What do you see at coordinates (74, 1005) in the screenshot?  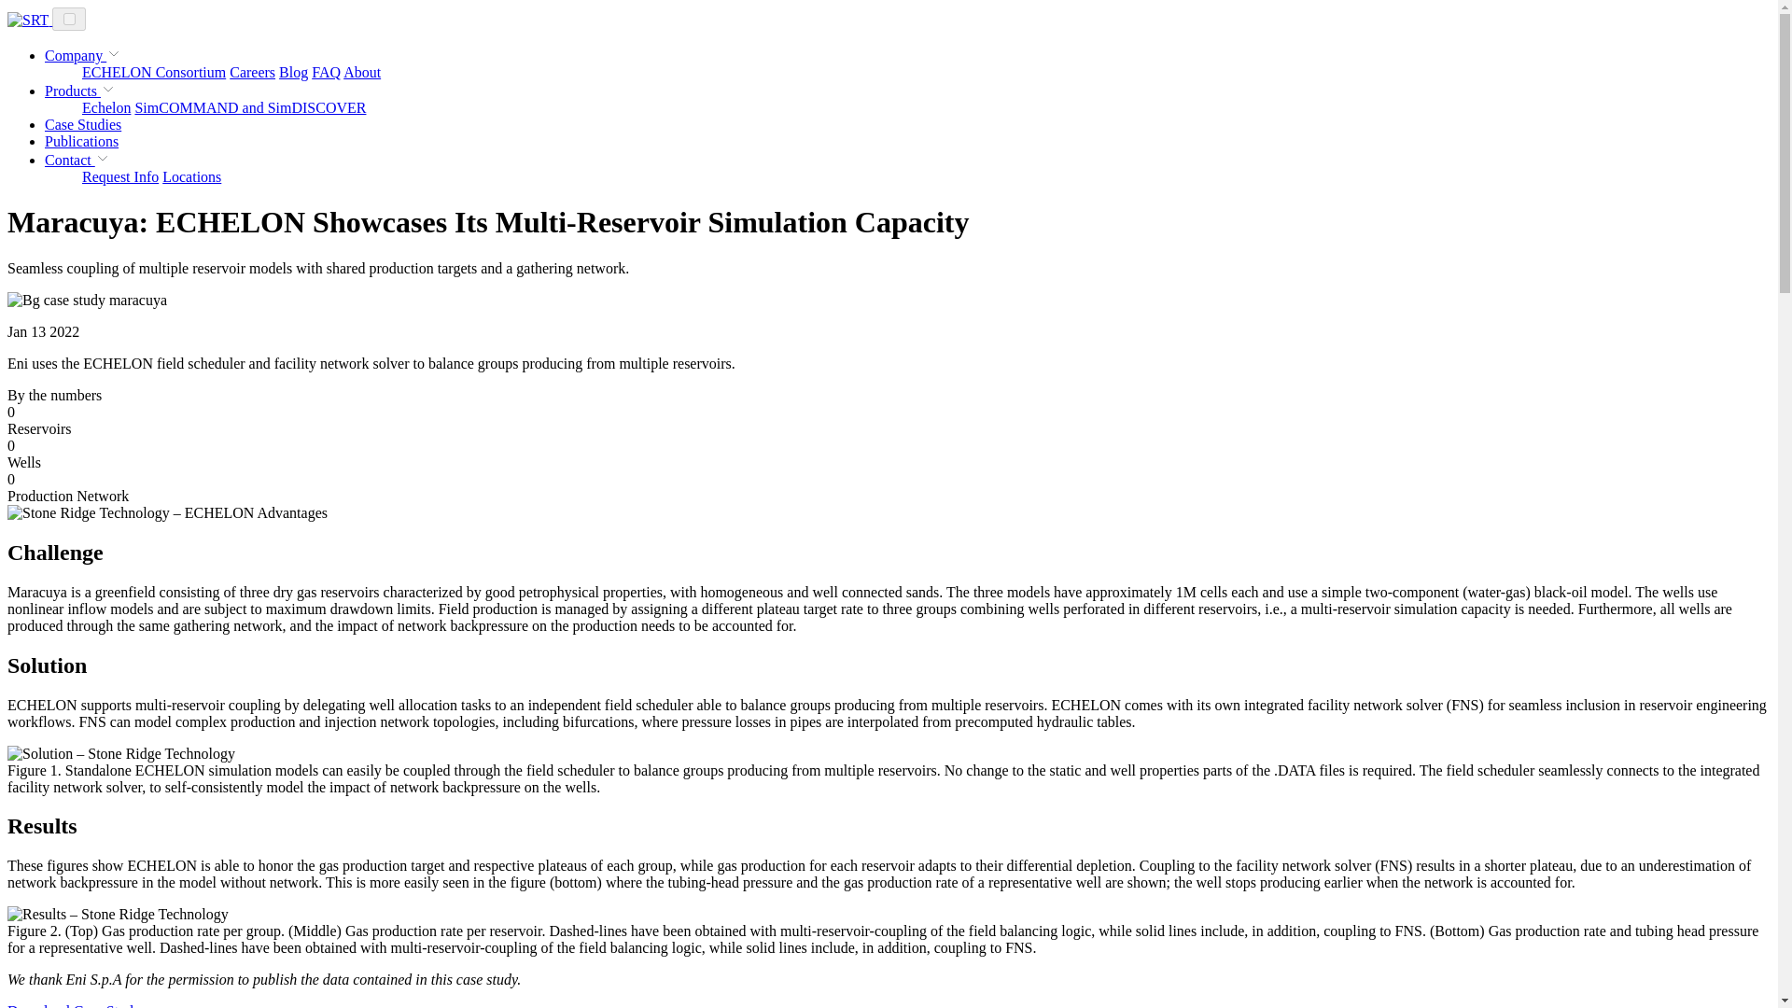 I see `Download Case Study` at bounding box center [74, 1005].